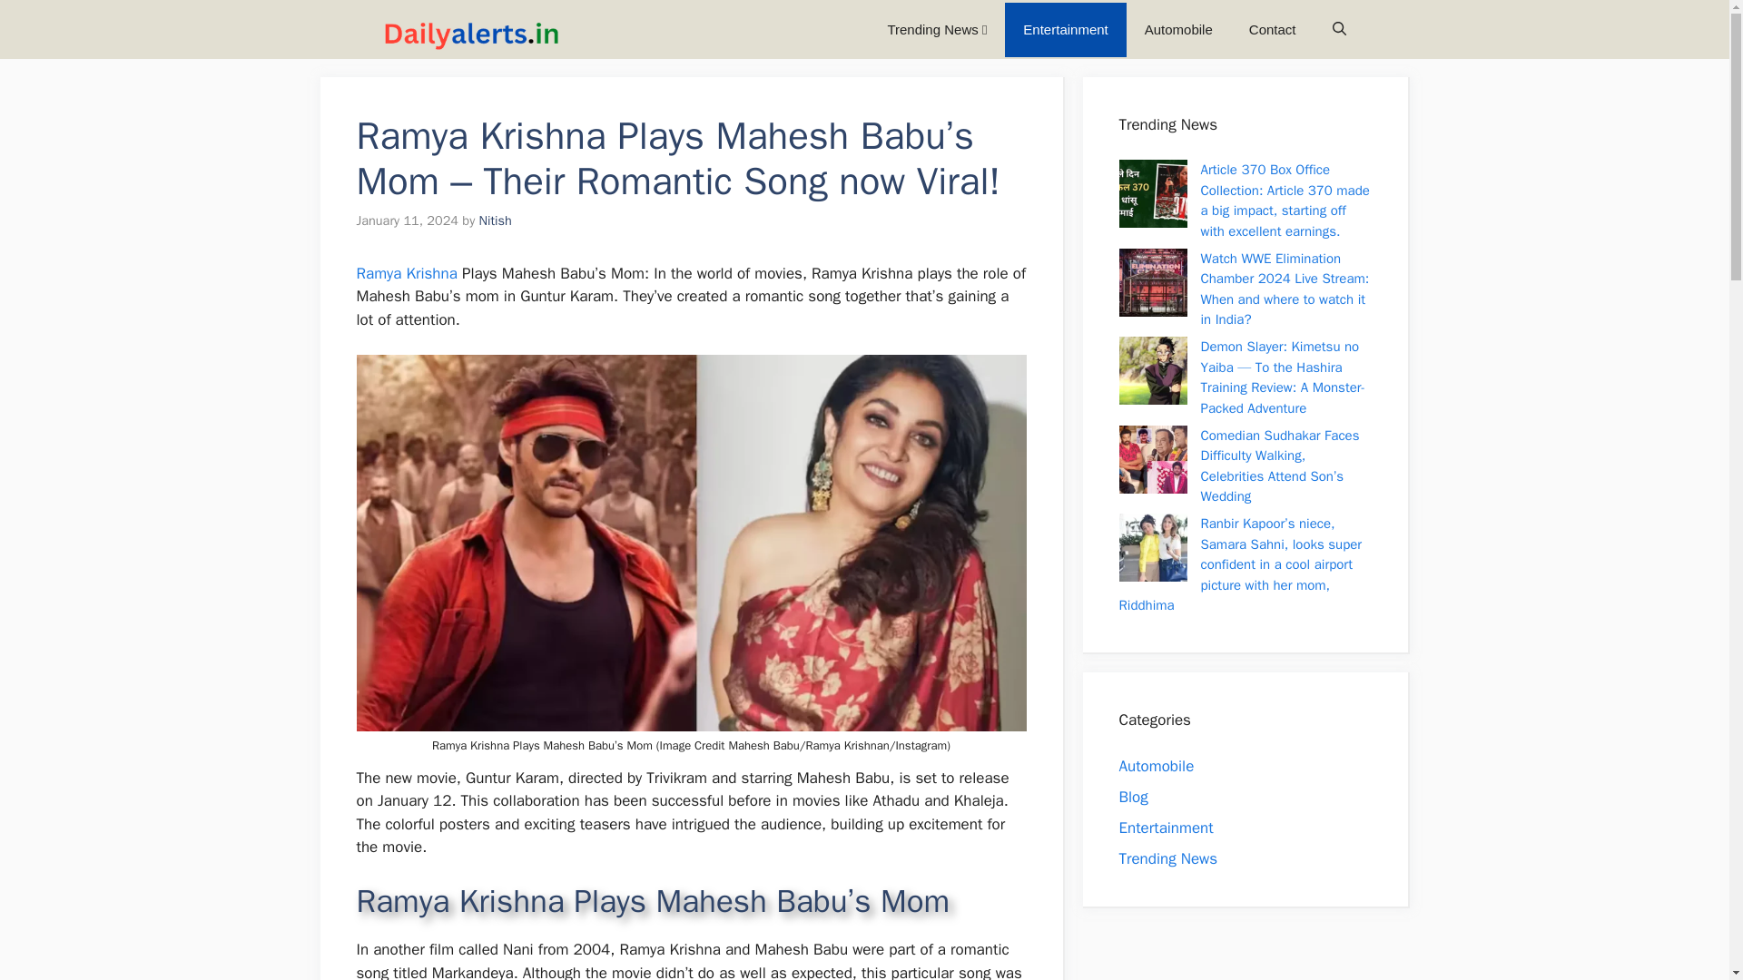 The height and width of the screenshot is (980, 1743). I want to click on Blog, so click(1133, 797).